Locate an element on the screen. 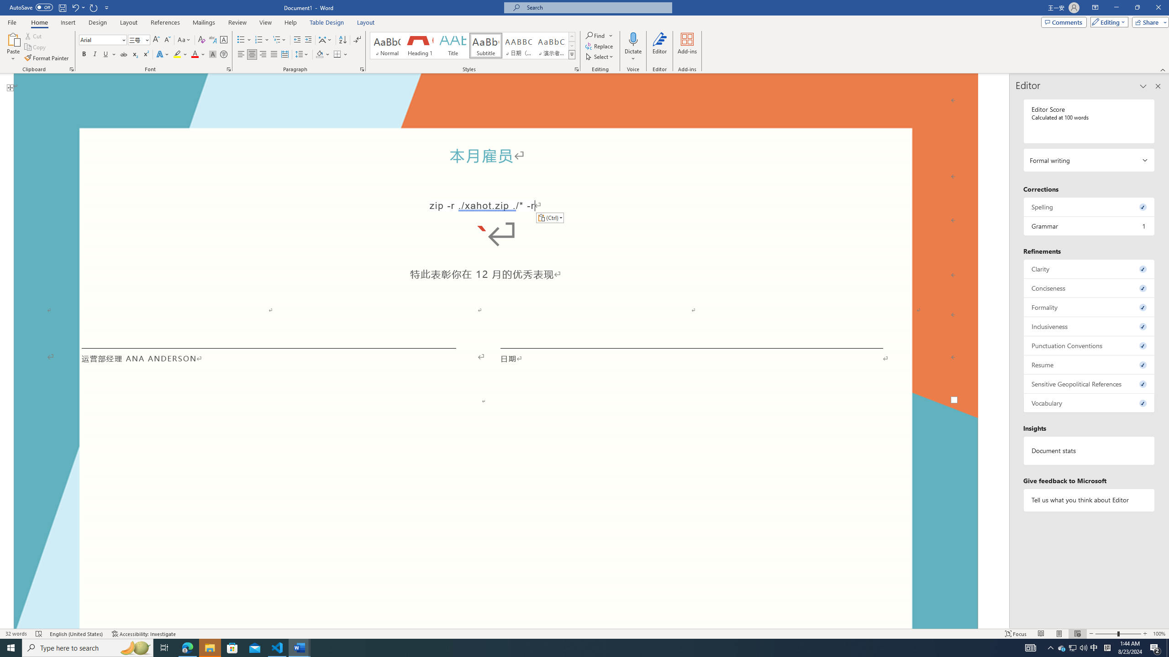 Image resolution: width=1169 pixels, height=657 pixels. Align Right is located at coordinates (263, 55).